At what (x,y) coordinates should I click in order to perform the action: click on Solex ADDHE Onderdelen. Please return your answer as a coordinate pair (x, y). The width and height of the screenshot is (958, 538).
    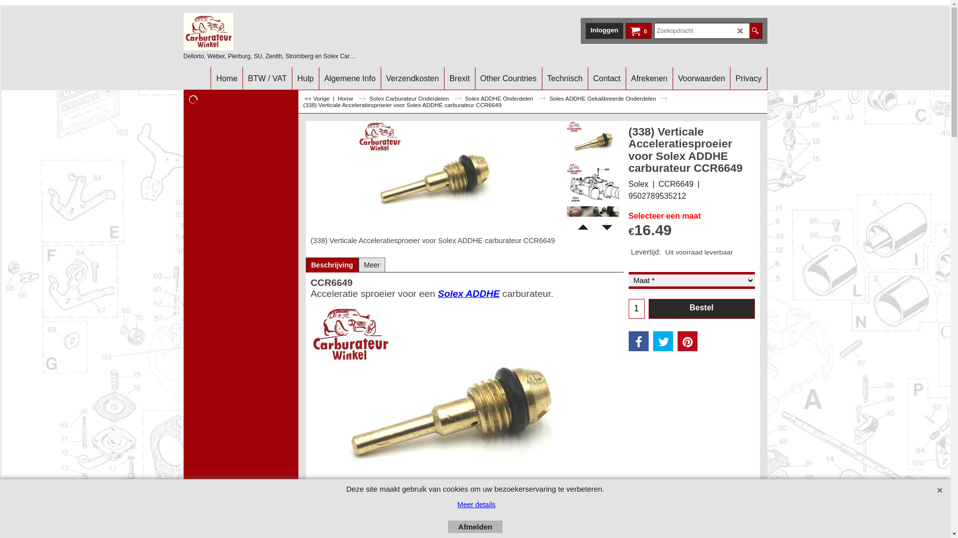
    Looking at the image, I should click on (505, 99).